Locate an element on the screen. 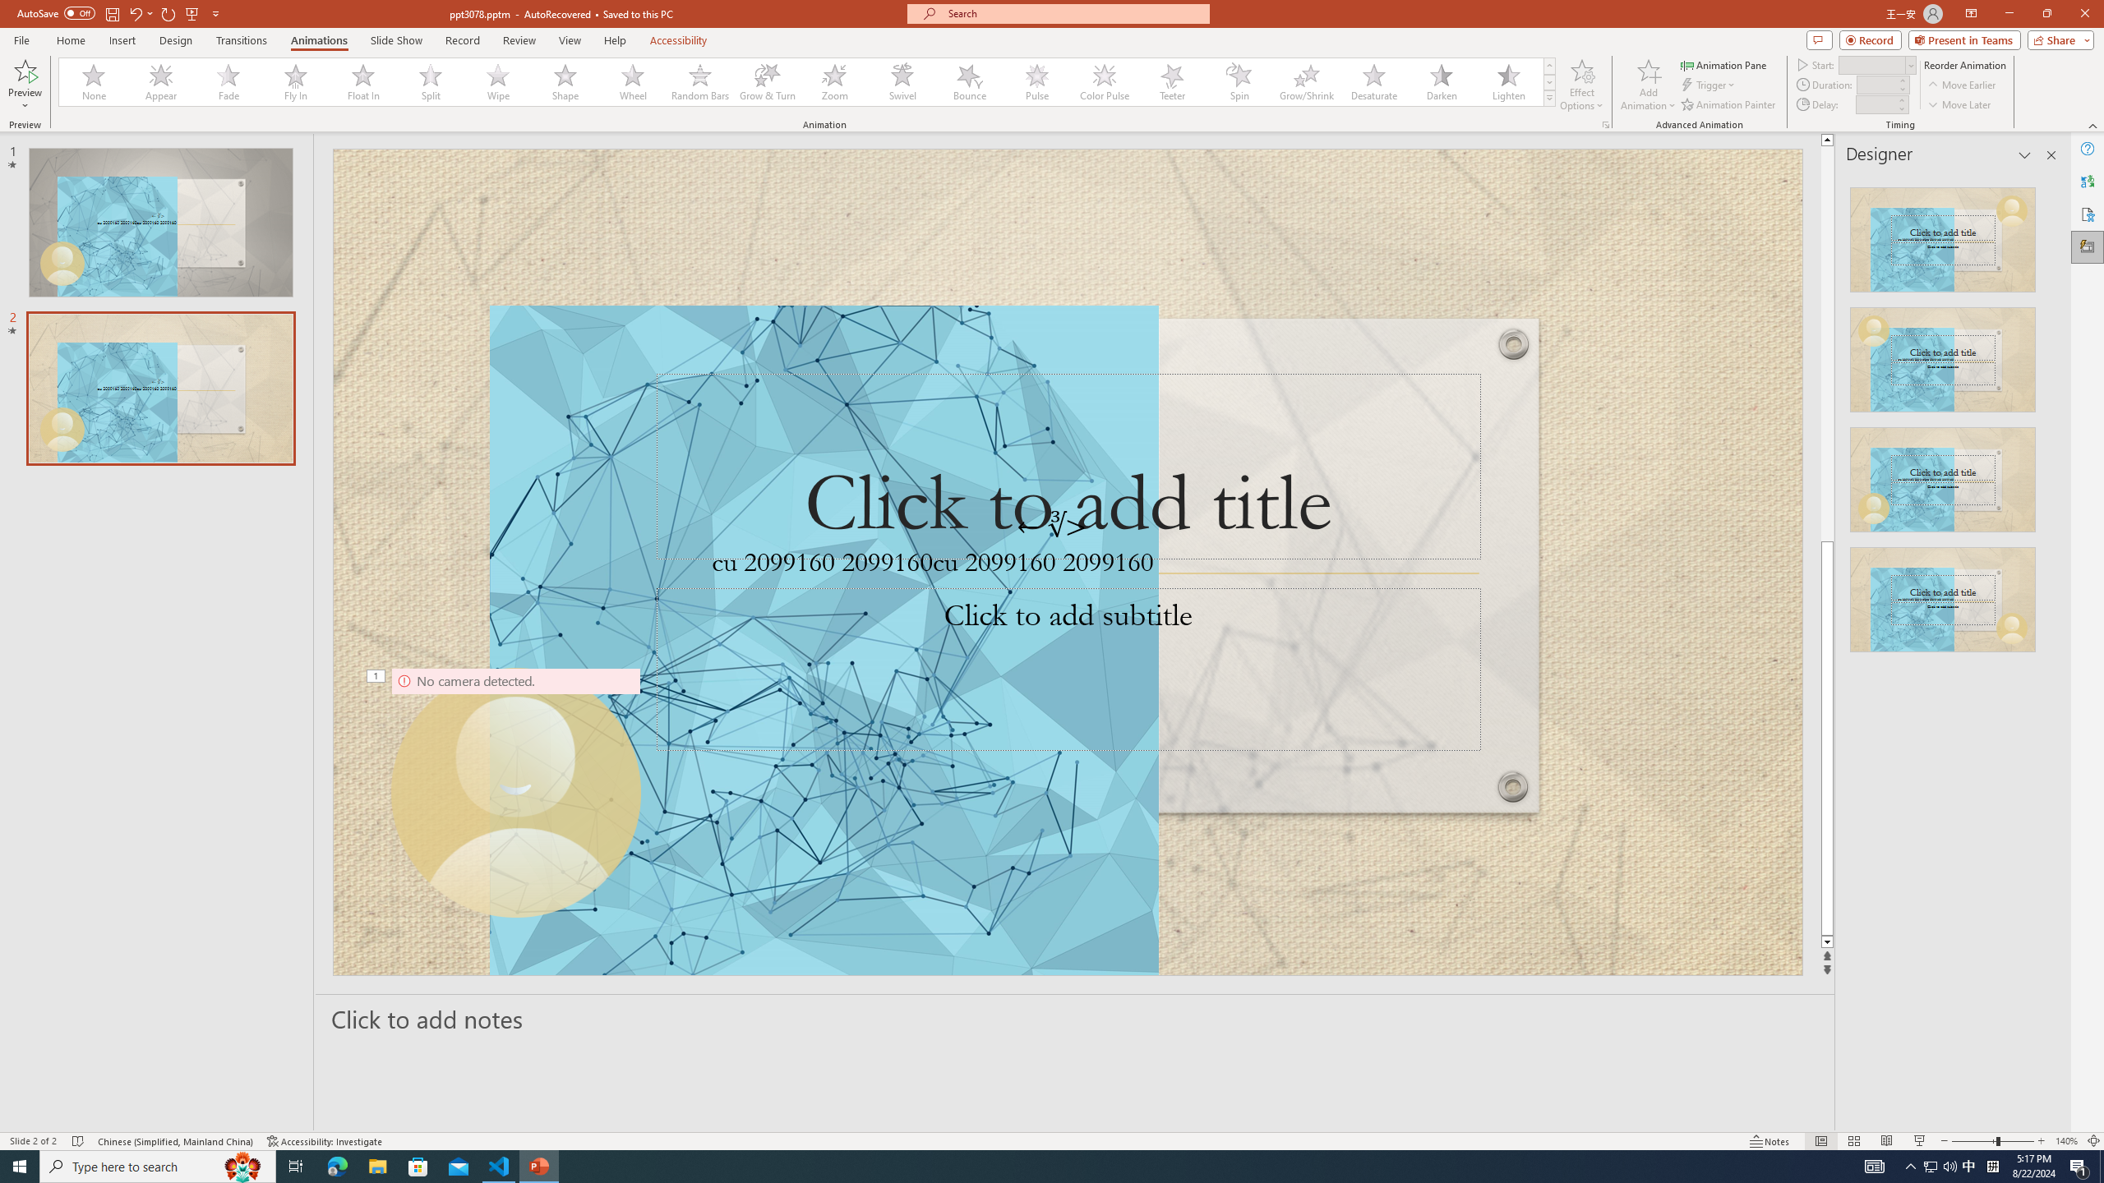 This screenshot has height=1183, width=2104. Add Animation is located at coordinates (1649, 85).